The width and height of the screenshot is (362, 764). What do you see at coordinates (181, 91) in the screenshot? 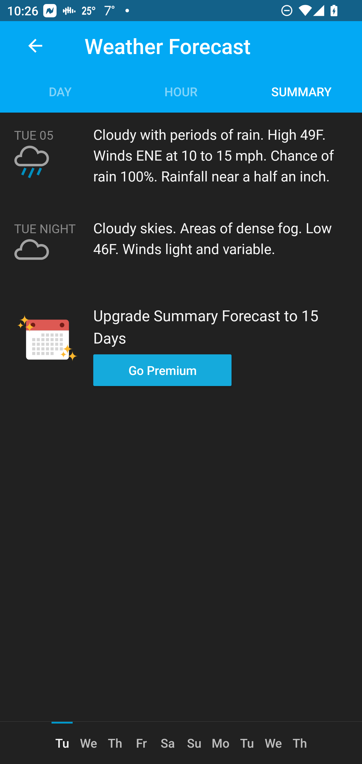
I see `Hour Tab HOUR` at bounding box center [181, 91].